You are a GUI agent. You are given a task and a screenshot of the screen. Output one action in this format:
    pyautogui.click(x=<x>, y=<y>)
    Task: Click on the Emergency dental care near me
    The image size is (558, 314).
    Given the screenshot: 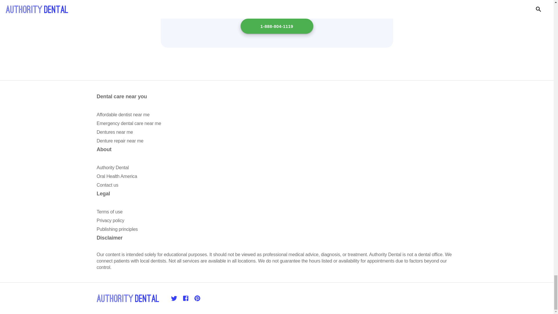 What is the action you would take?
    pyautogui.click(x=129, y=123)
    